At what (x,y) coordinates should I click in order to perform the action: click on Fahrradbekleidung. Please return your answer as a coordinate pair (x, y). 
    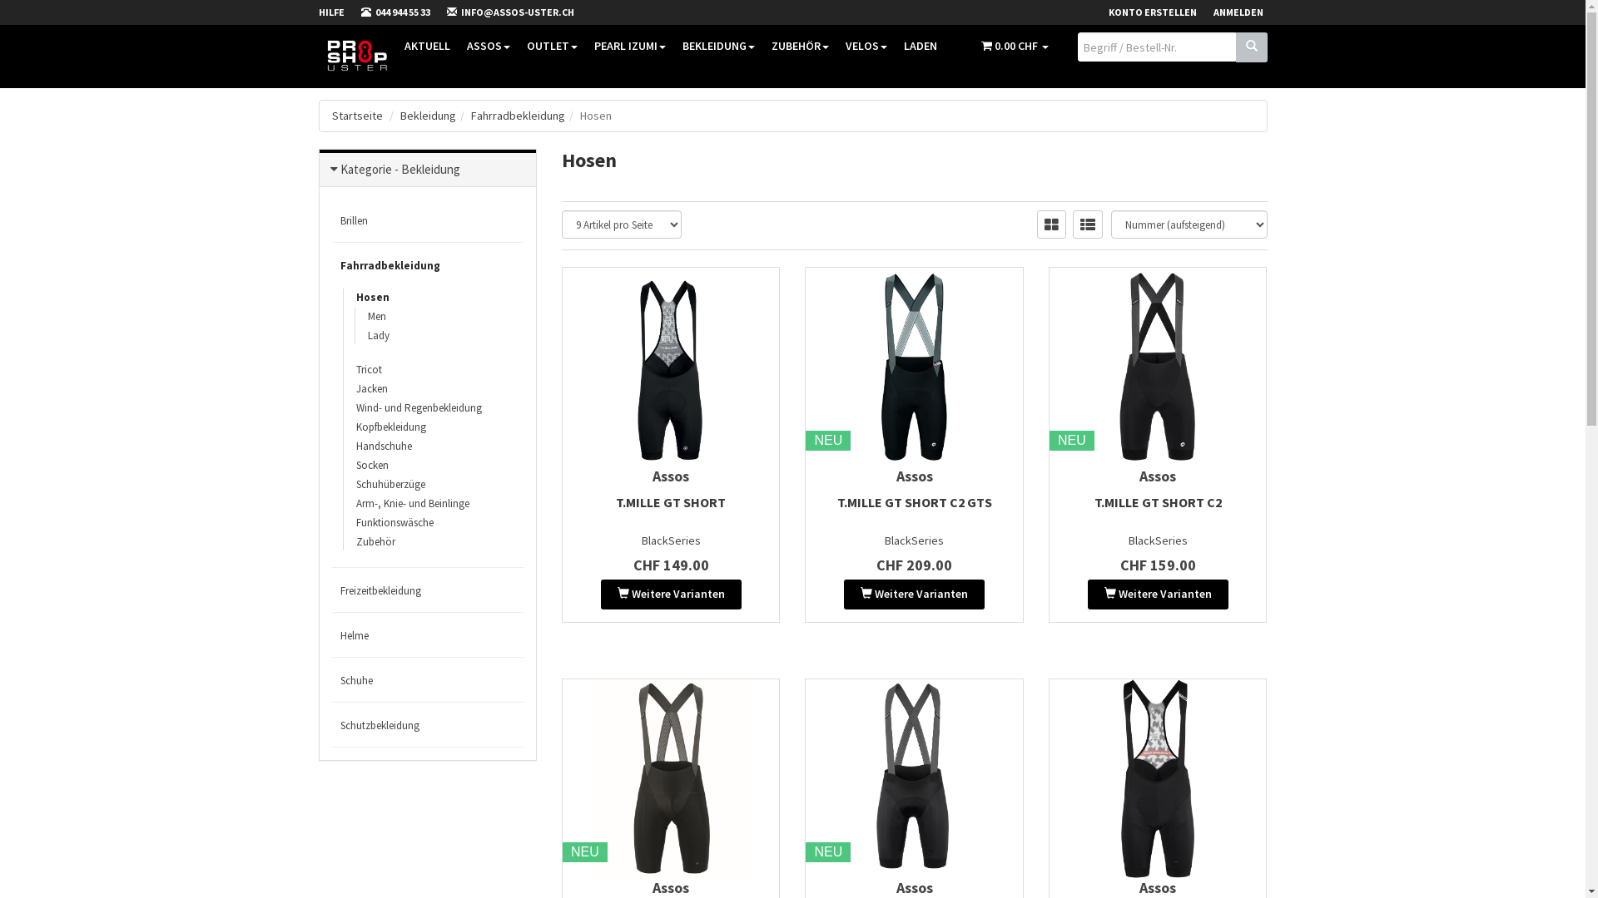
    Looking at the image, I should click on (518, 116).